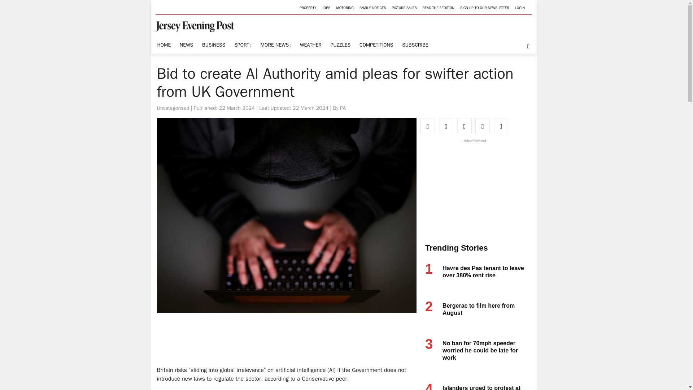 The height and width of the screenshot is (390, 693). Describe the element at coordinates (404, 8) in the screenshot. I see `PICTURE SALES` at that location.